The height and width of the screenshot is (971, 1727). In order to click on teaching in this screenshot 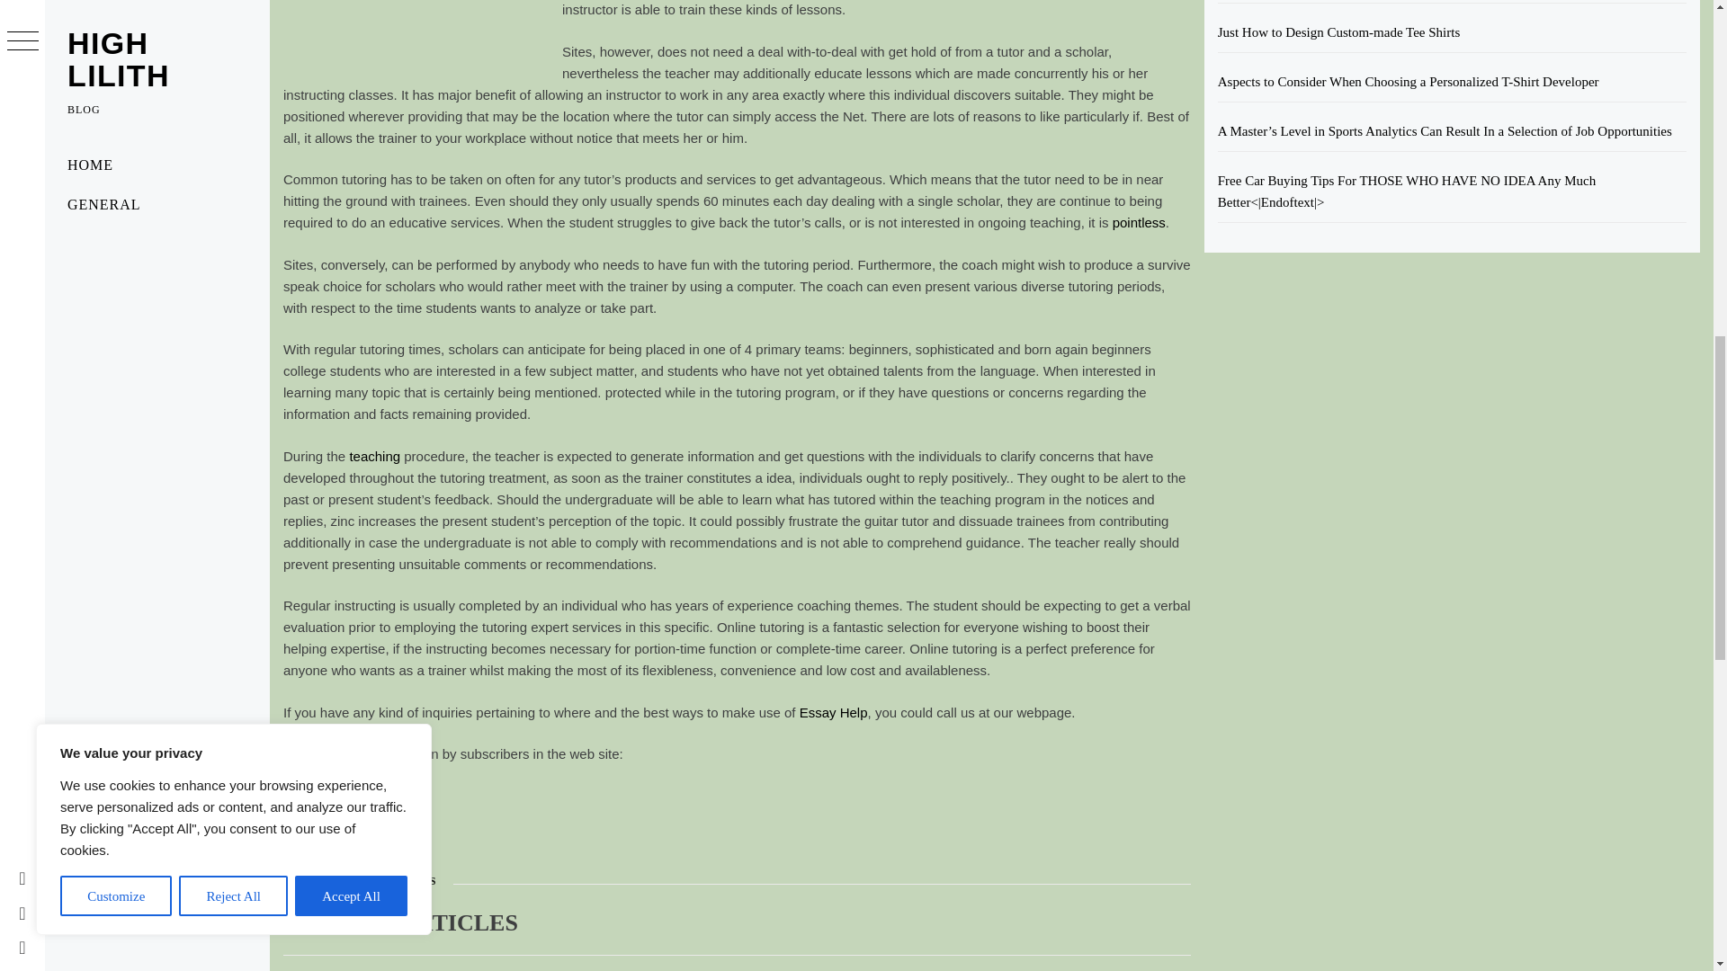, I will do `click(374, 456)`.